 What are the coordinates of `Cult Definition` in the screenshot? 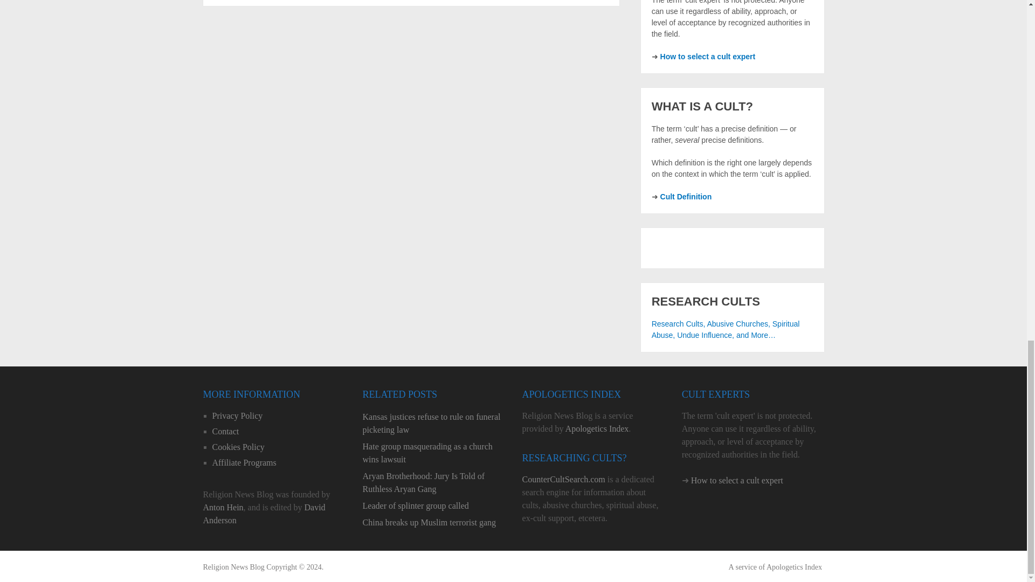 It's located at (686, 196).